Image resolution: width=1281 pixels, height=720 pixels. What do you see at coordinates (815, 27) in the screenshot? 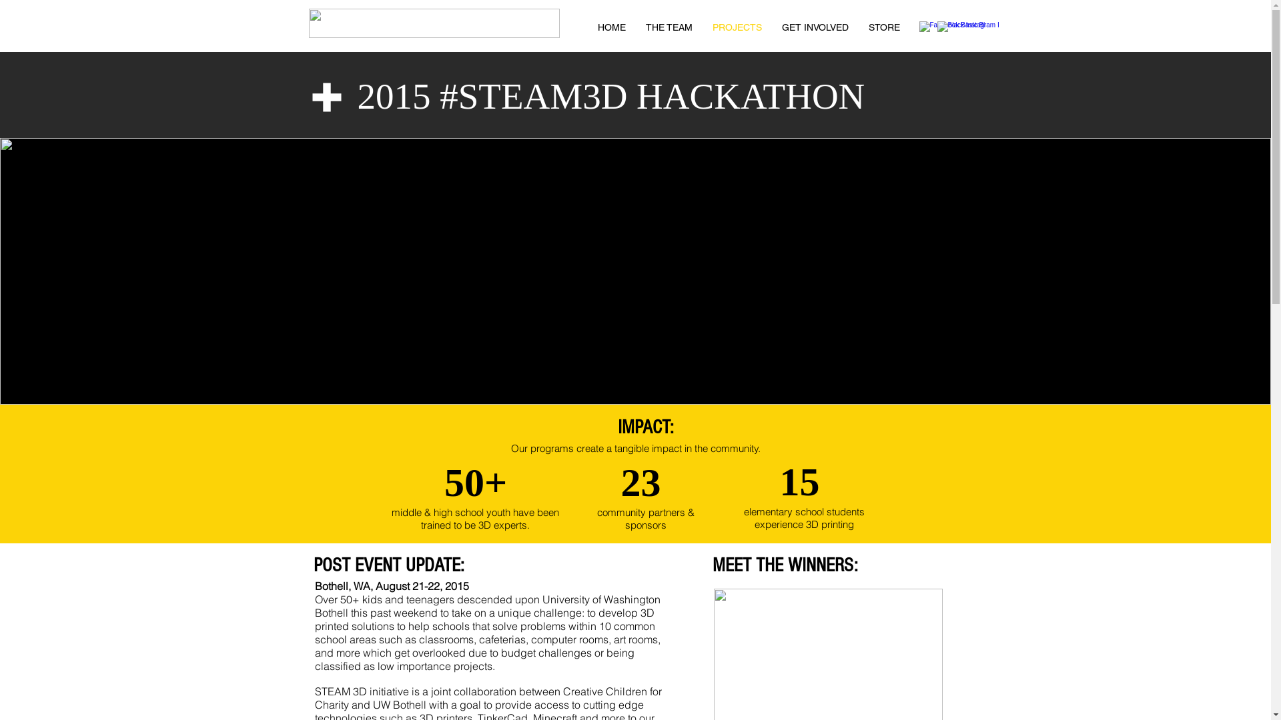
I see `GET INVOLVED` at bounding box center [815, 27].